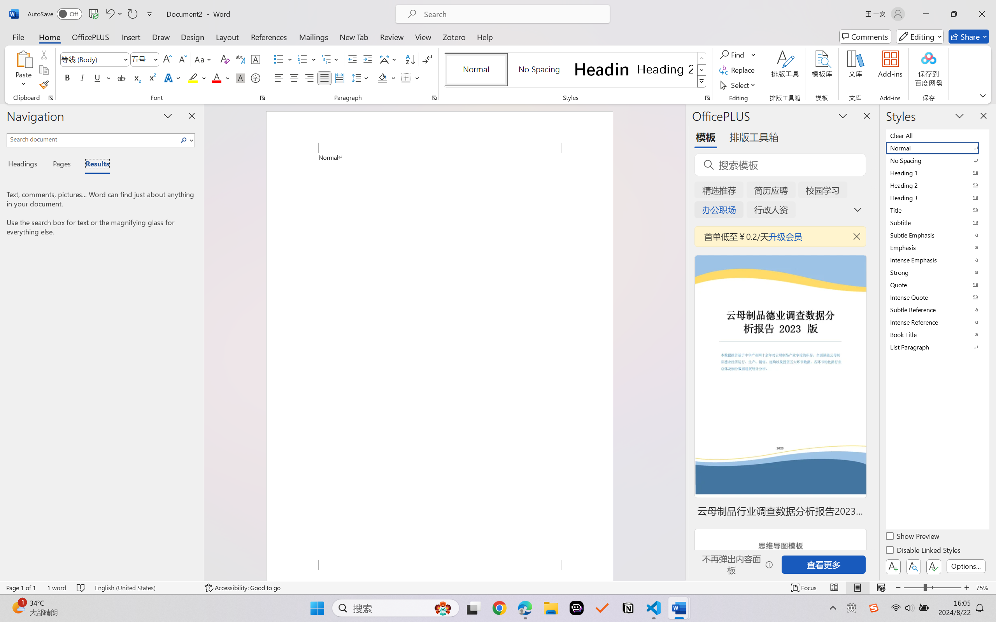  What do you see at coordinates (937, 309) in the screenshot?
I see `Subtle Reference` at bounding box center [937, 309].